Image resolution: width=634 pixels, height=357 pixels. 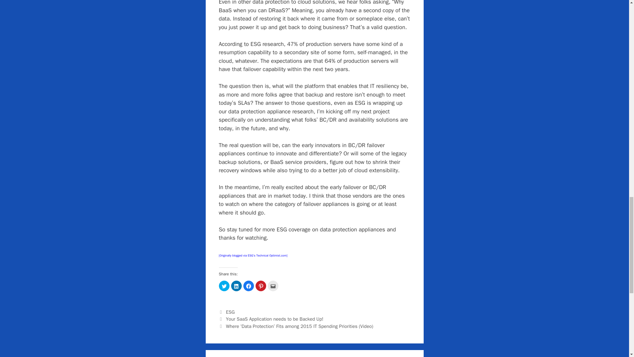 I want to click on Your SaaS Application needs to be Backed Up!, so click(x=274, y=319).